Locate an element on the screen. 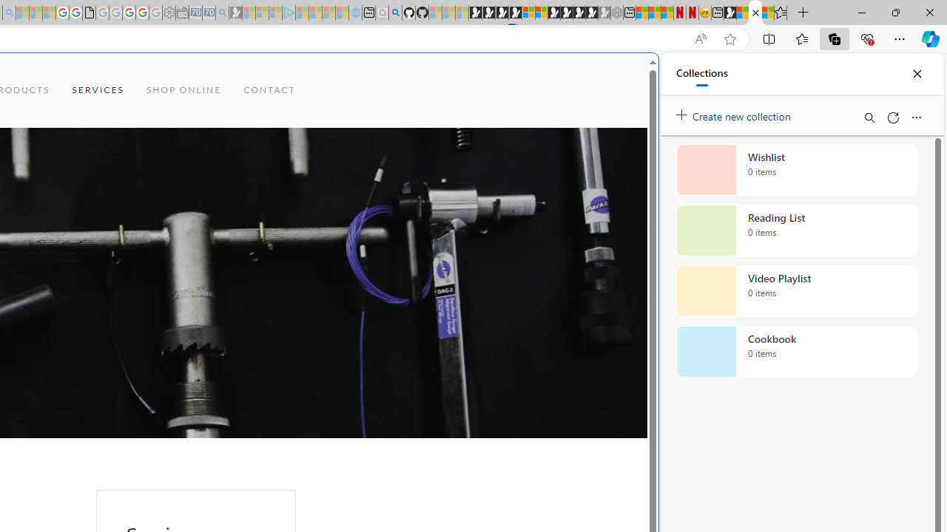 This screenshot has width=947, height=532. google_privacy_policy_zh-CN.pdf is located at coordinates (89, 13).